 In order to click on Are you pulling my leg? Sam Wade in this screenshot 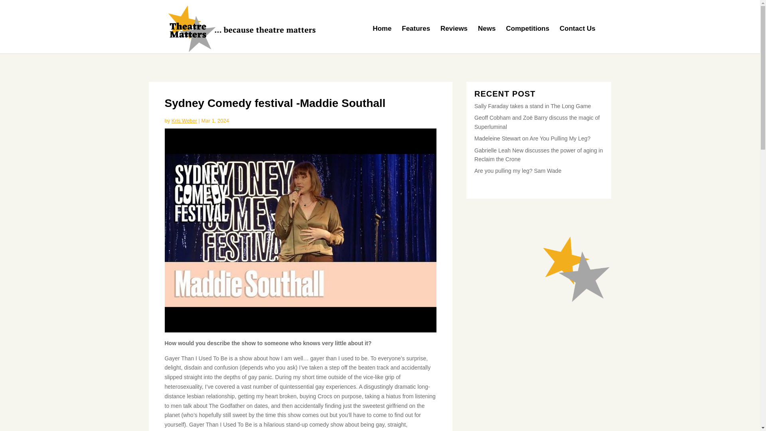, I will do `click(518, 171)`.